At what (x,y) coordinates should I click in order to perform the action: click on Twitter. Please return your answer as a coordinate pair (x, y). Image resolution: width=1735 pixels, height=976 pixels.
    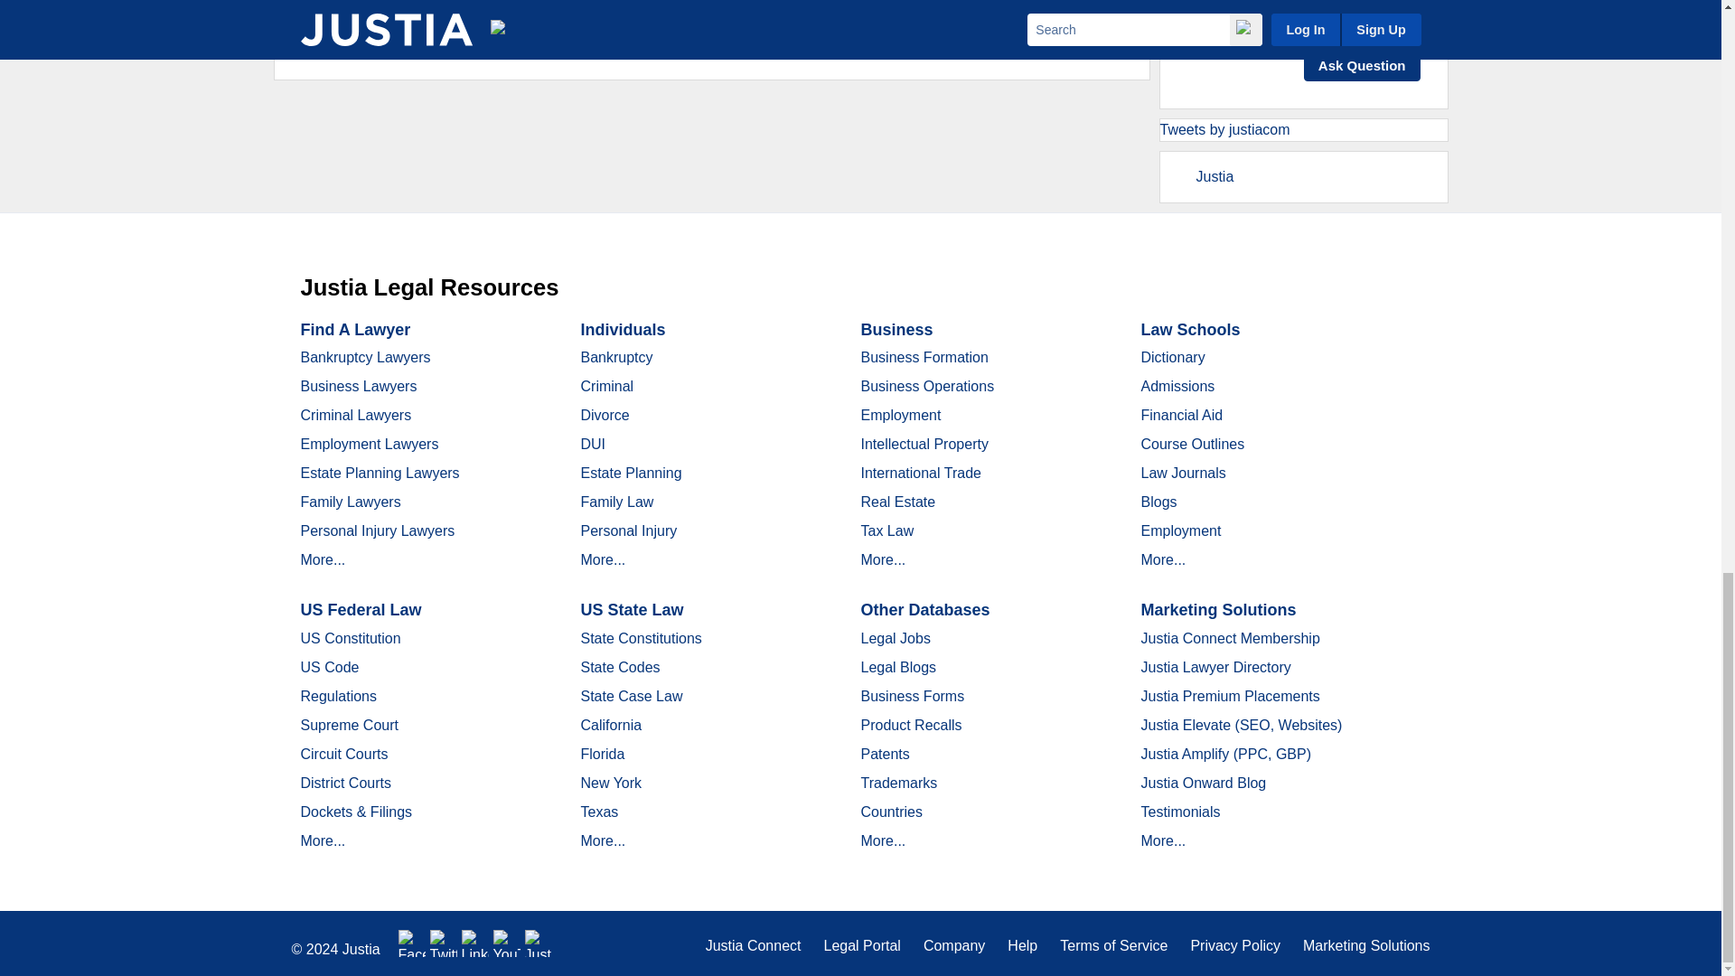
    Looking at the image, I should click on (444, 943).